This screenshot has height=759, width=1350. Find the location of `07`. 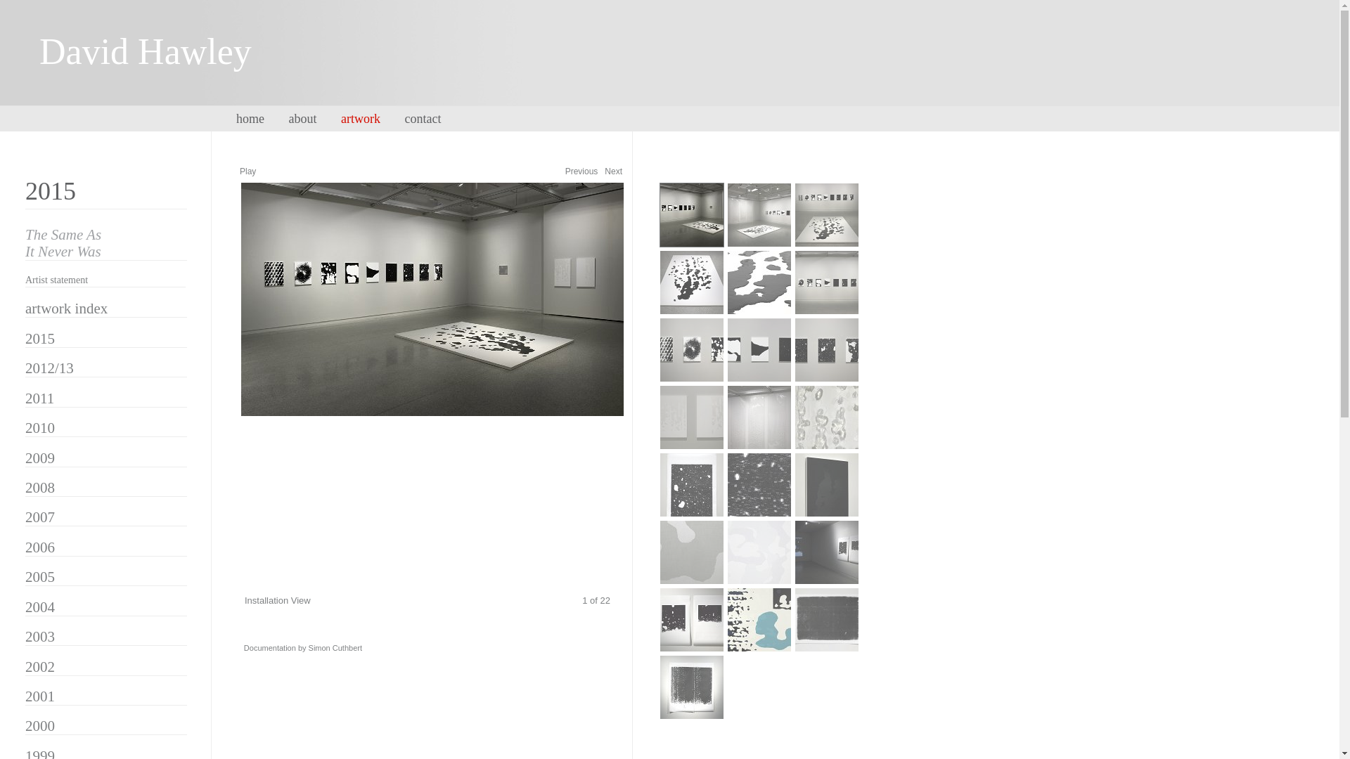

07 is located at coordinates (692, 350).